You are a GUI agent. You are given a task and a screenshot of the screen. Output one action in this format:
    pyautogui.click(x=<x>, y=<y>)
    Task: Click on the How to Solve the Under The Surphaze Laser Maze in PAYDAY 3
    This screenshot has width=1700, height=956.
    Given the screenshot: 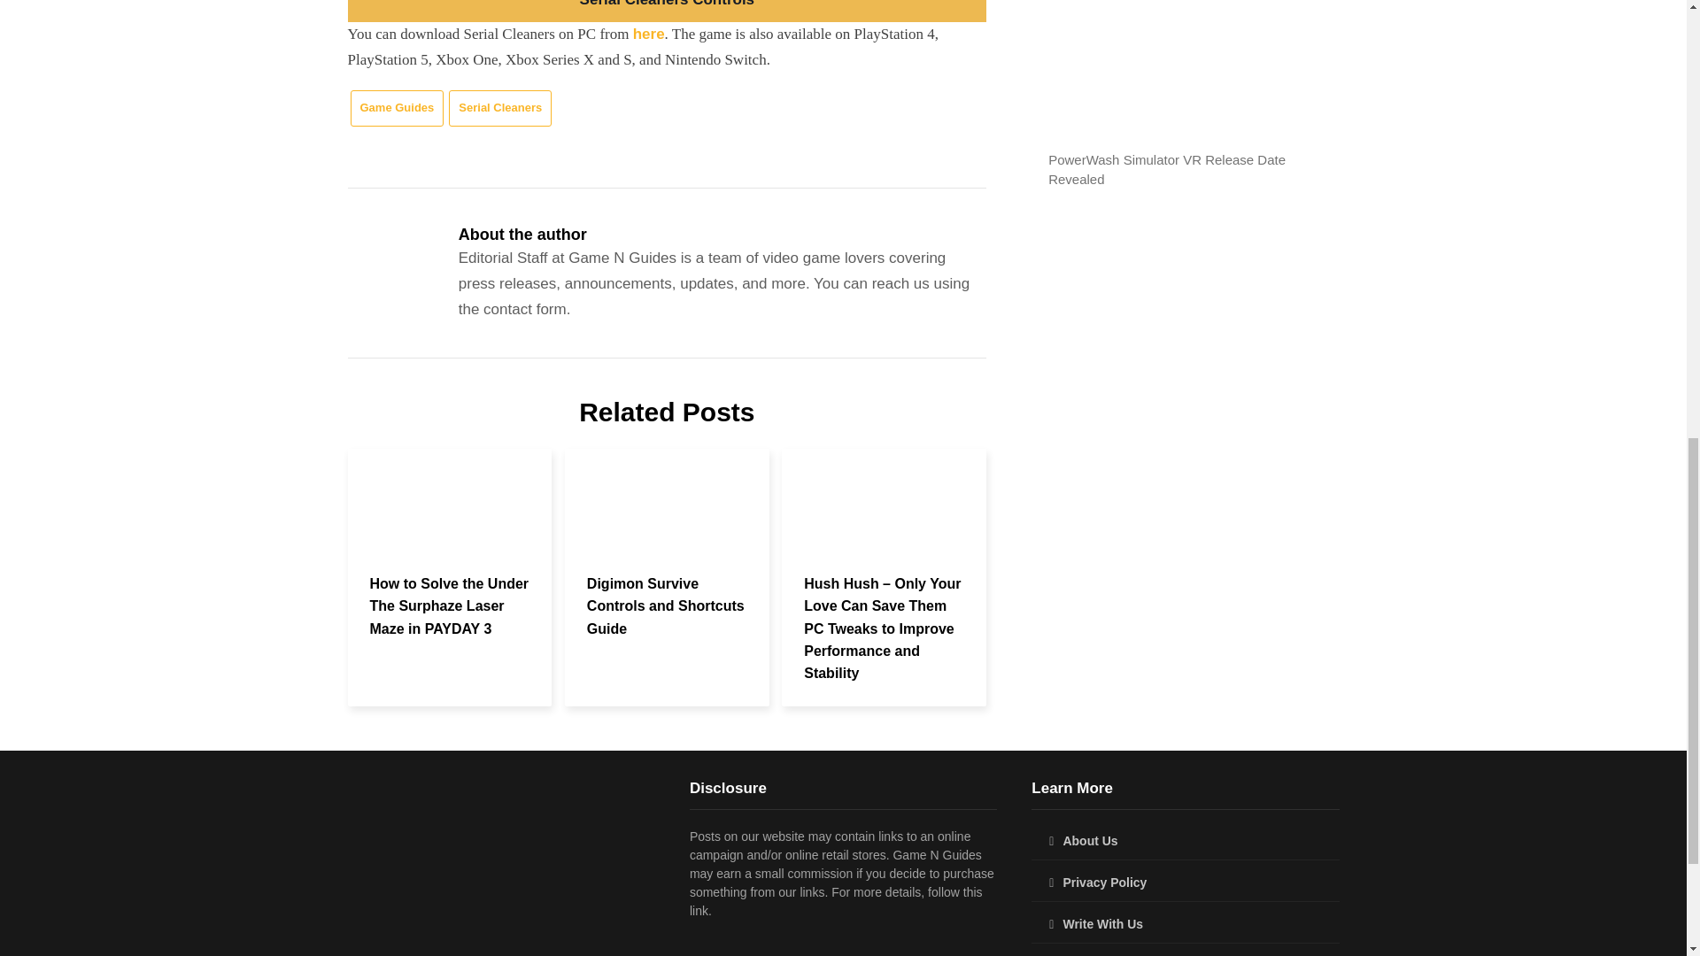 What is the action you would take?
    pyautogui.click(x=450, y=605)
    